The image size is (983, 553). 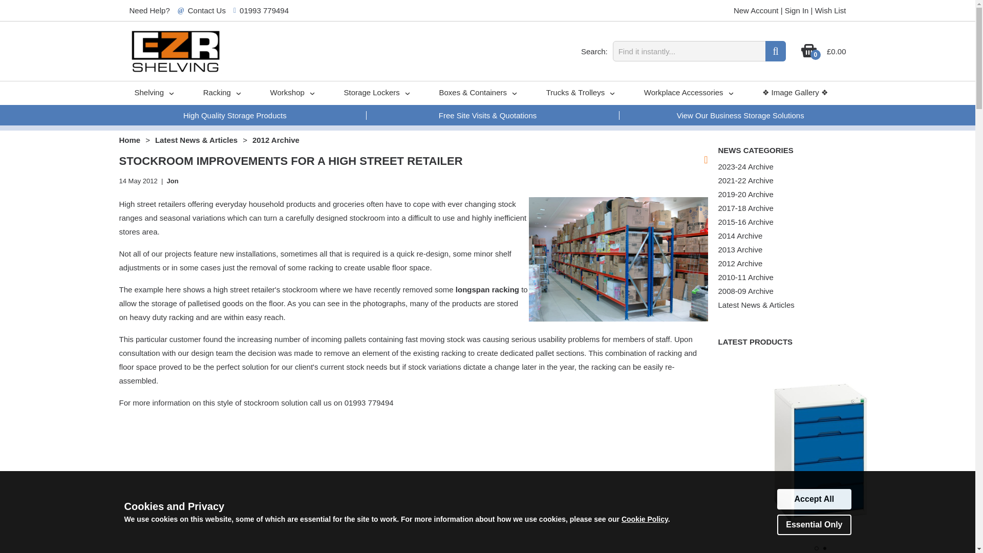 I want to click on Wish List, so click(x=830, y=10).